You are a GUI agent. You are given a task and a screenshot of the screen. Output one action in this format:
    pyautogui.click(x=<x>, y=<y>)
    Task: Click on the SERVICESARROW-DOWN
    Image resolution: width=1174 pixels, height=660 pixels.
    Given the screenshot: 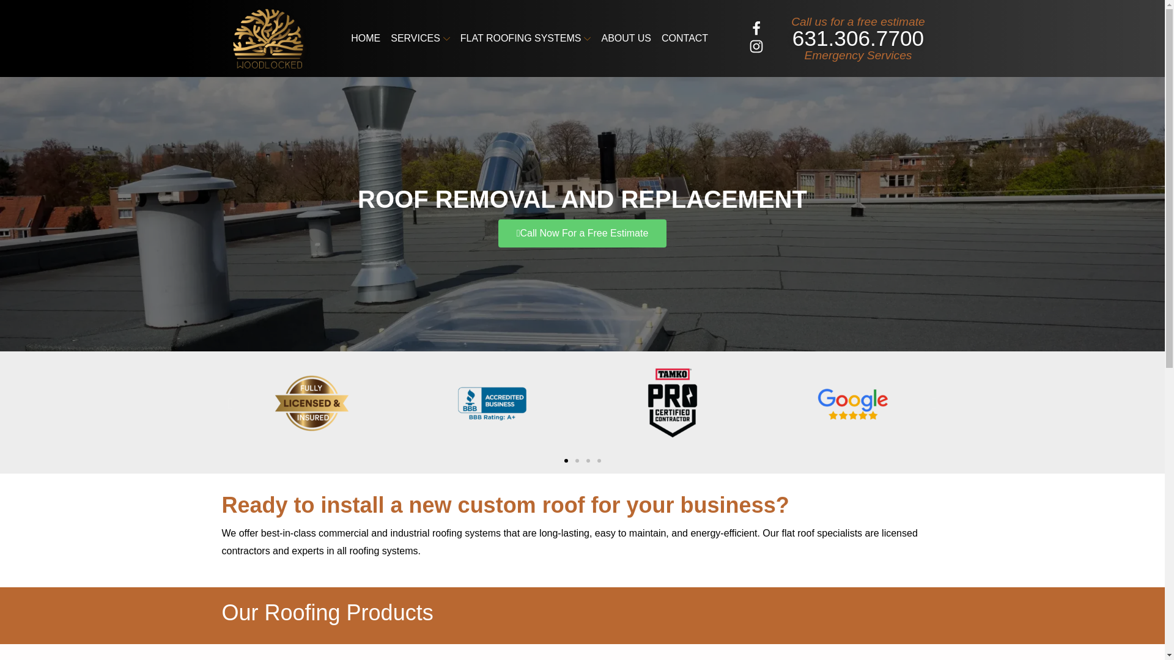 What is the action you would take?
    pyautogui.click(x=420, y=38)
    